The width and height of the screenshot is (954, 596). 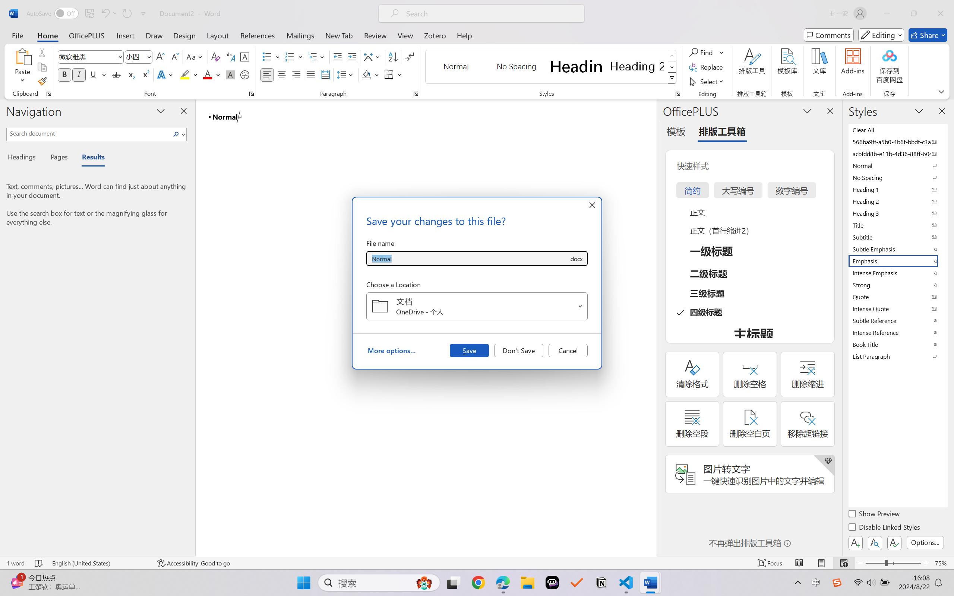 What do you see at coordinates (894, 543) in the screenshot?
I see `Class: NetUIButton` at bounding box center [894, 543].